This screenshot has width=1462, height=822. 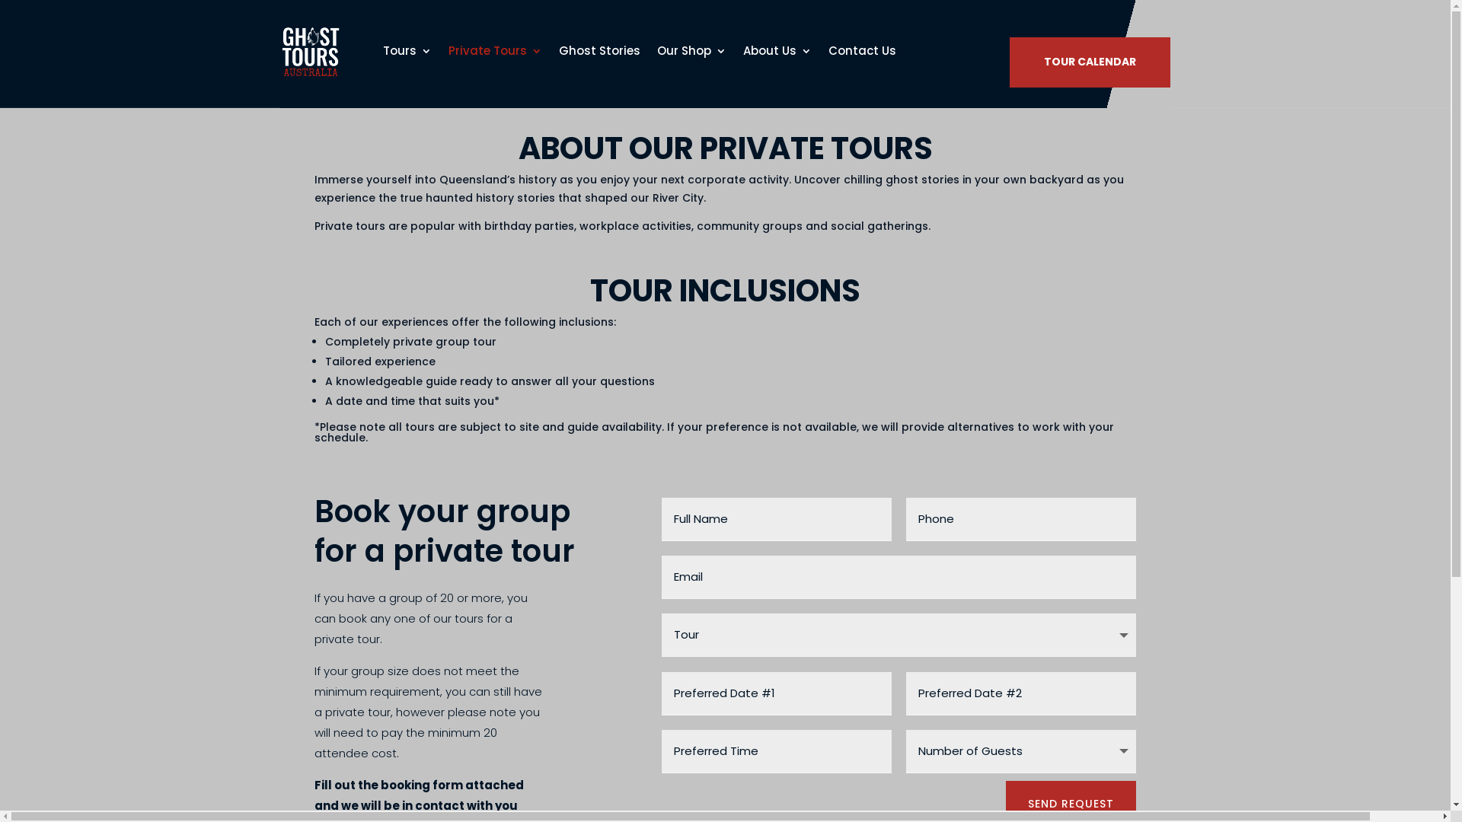 What do you see at coordinates (777, 51) in the screenshot?
I see `About Us` at bounding box center [777, 51].